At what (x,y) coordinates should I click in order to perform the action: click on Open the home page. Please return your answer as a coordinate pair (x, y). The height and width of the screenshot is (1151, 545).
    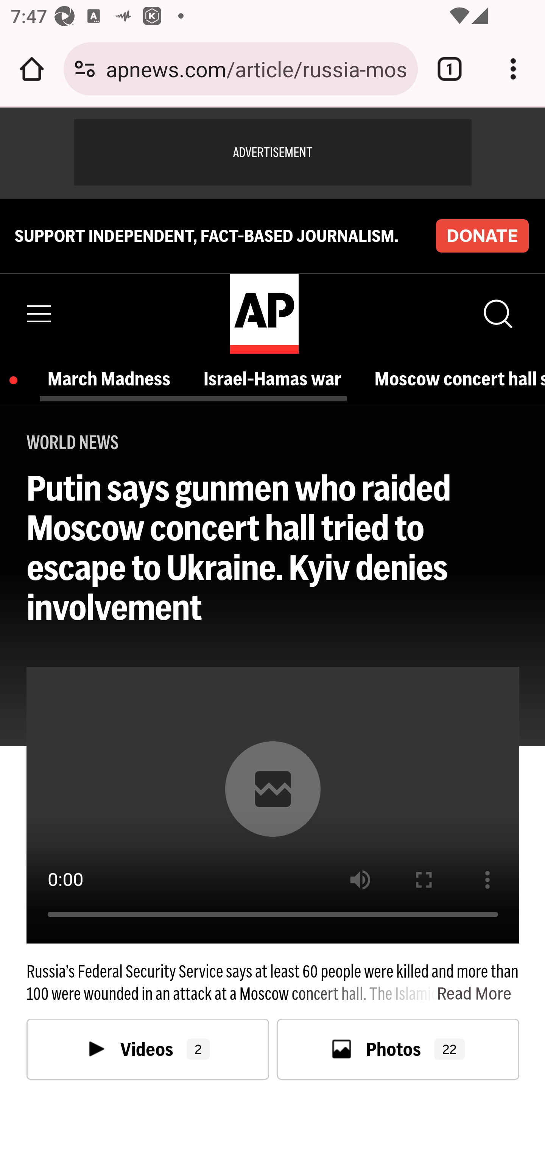
    Looking at the image, I should click on (32, 69).